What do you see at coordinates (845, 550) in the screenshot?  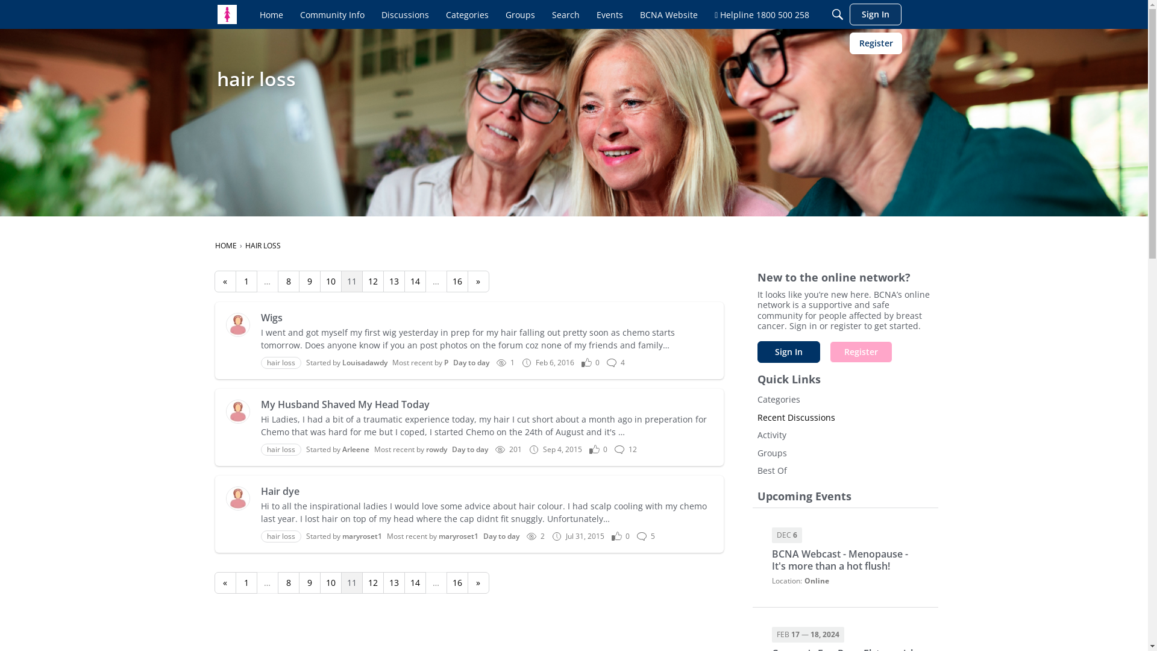 I see `DEC 6
BCNA Webcast - Menopause - It's more than a hot flush!` at bounding box center [845, 550].